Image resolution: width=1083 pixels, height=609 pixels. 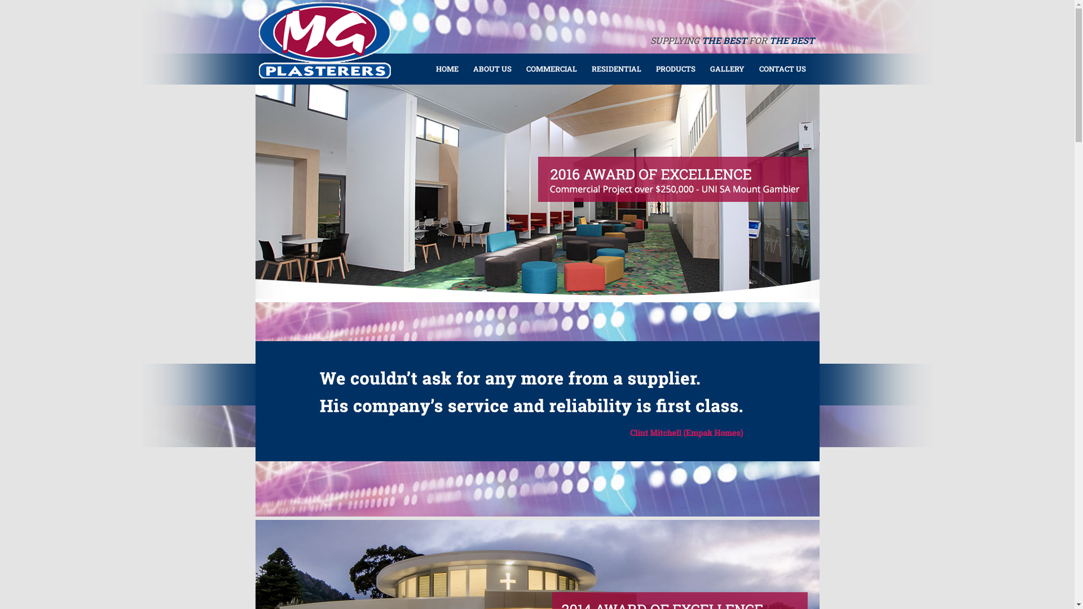 What do you see at coordinates (615, 68) in the screenshot?
I see `RESIDENTIAL` at bounding box center [615, 68].